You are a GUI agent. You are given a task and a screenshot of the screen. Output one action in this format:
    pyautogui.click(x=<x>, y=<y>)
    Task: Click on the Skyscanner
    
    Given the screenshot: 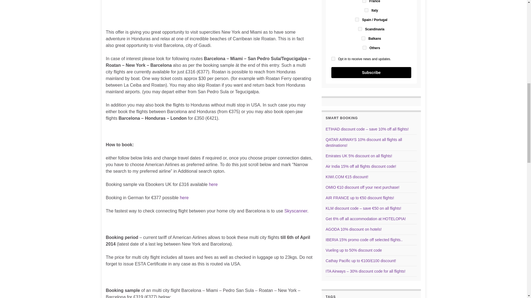 What is the action you would take?
    pyautogui.click(x=296, y=211)
    